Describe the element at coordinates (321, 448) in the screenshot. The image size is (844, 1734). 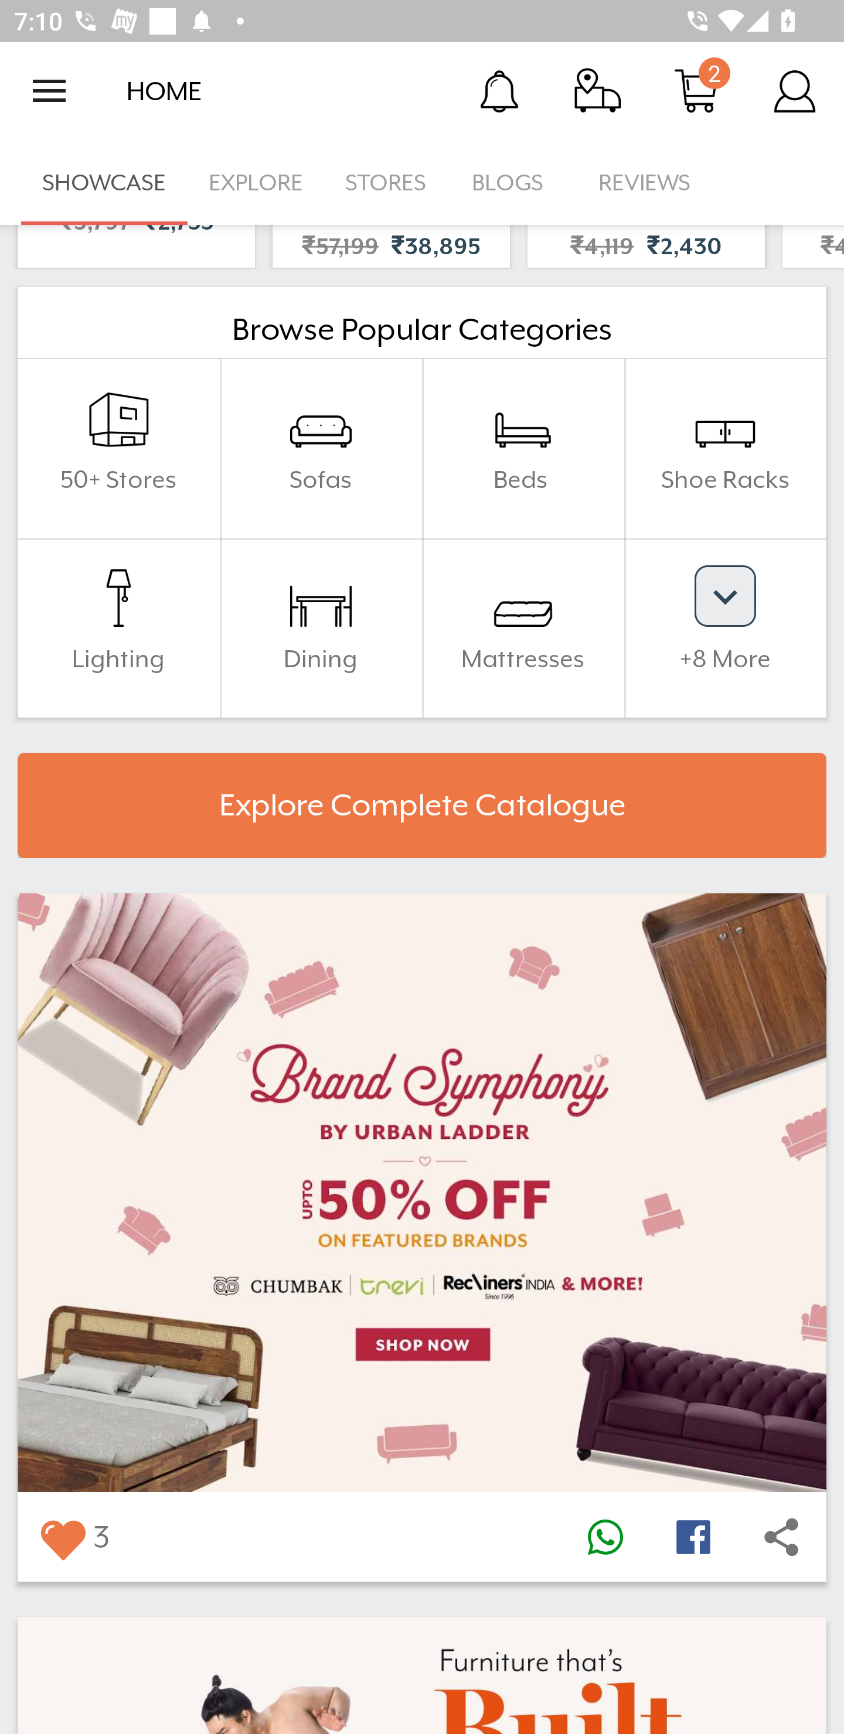
I see `Sofas` at that location.